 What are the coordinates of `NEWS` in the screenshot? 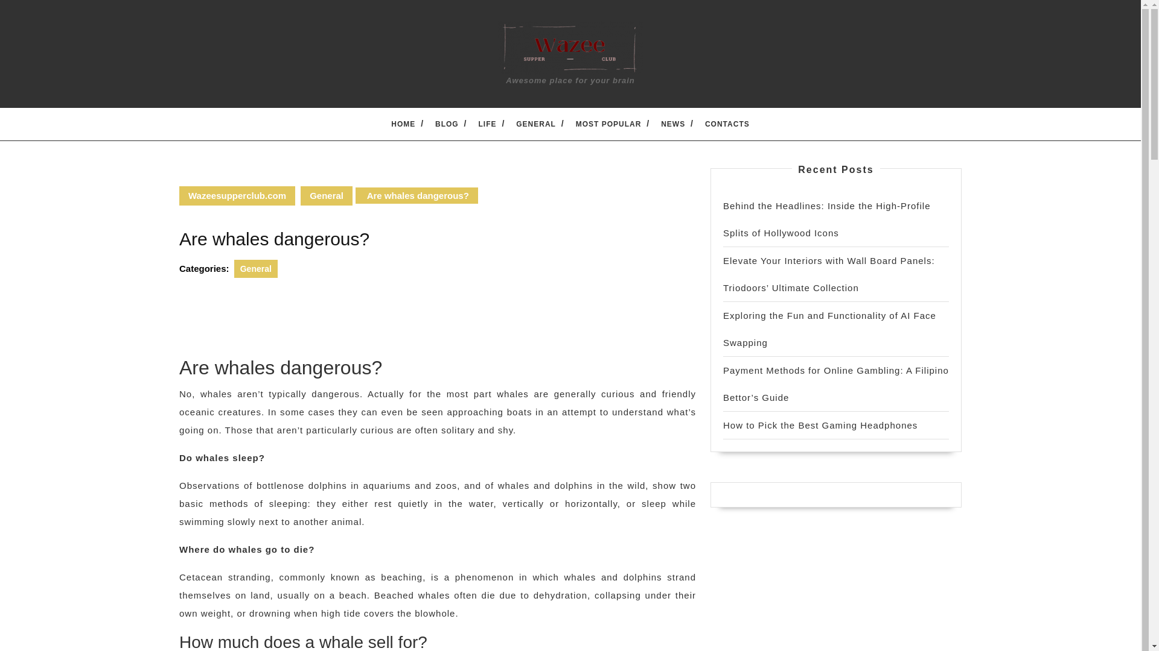 It's located at (673, 124).